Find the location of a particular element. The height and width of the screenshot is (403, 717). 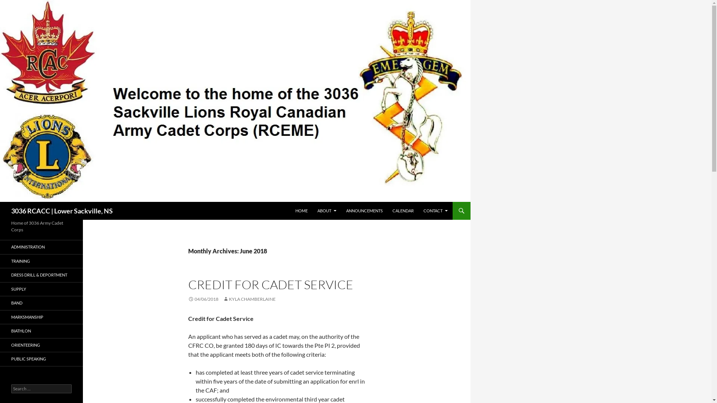

CALENDAR is located at coordinates (403, 211).